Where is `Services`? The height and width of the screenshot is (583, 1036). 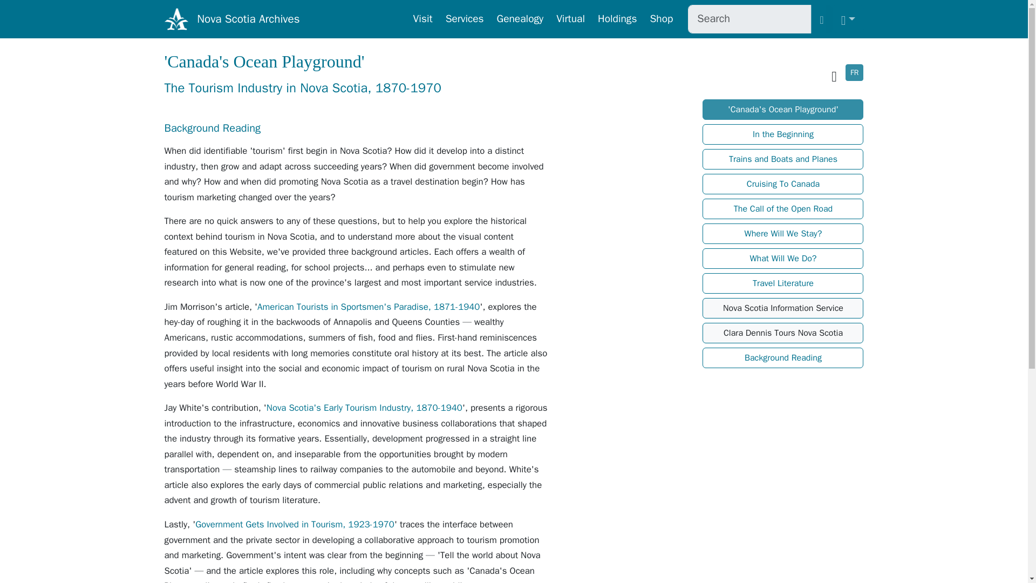 Services is located at coordinates (464, 19).